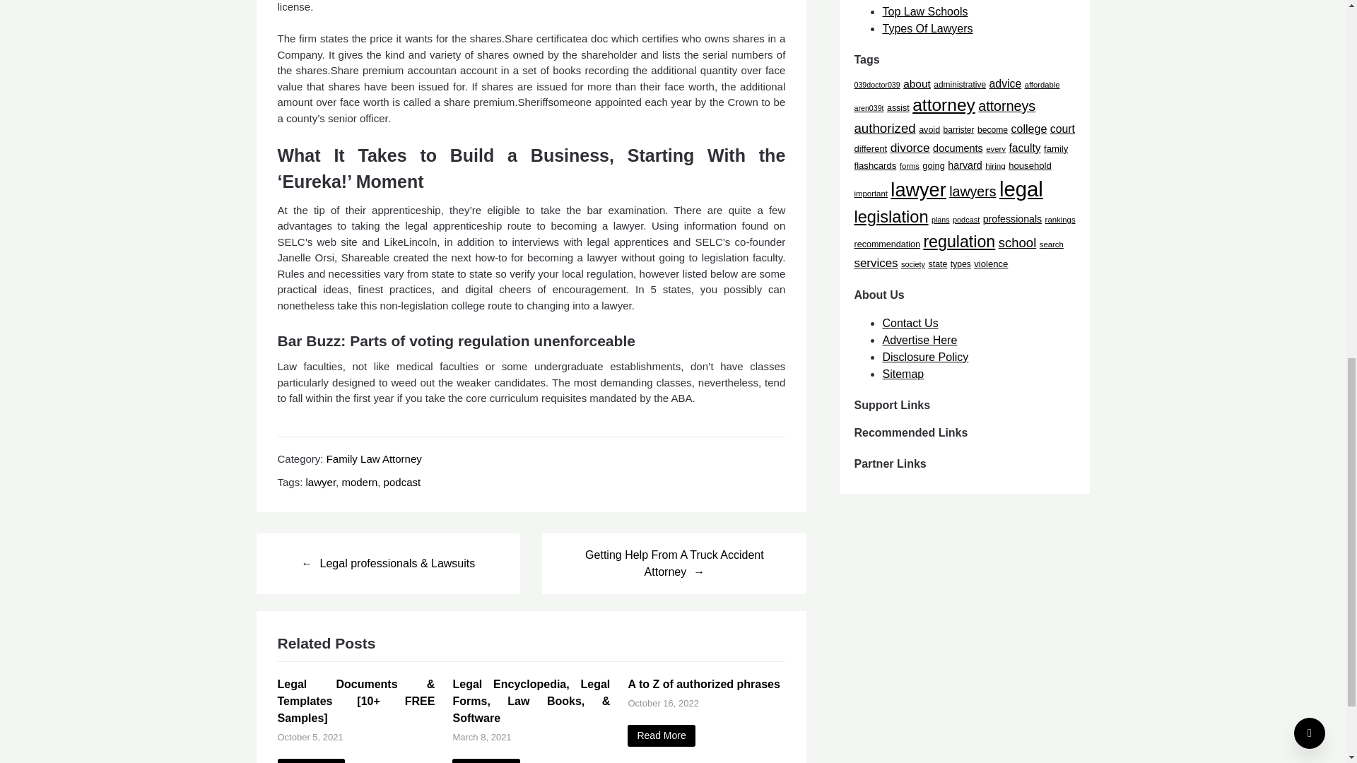 The height and width of the screenshot is (763, 1357). What do you see at coordinates (661, 736) in the screenshot?
I see `A to Z of authorized phrases` at bounding box center [661, 736].